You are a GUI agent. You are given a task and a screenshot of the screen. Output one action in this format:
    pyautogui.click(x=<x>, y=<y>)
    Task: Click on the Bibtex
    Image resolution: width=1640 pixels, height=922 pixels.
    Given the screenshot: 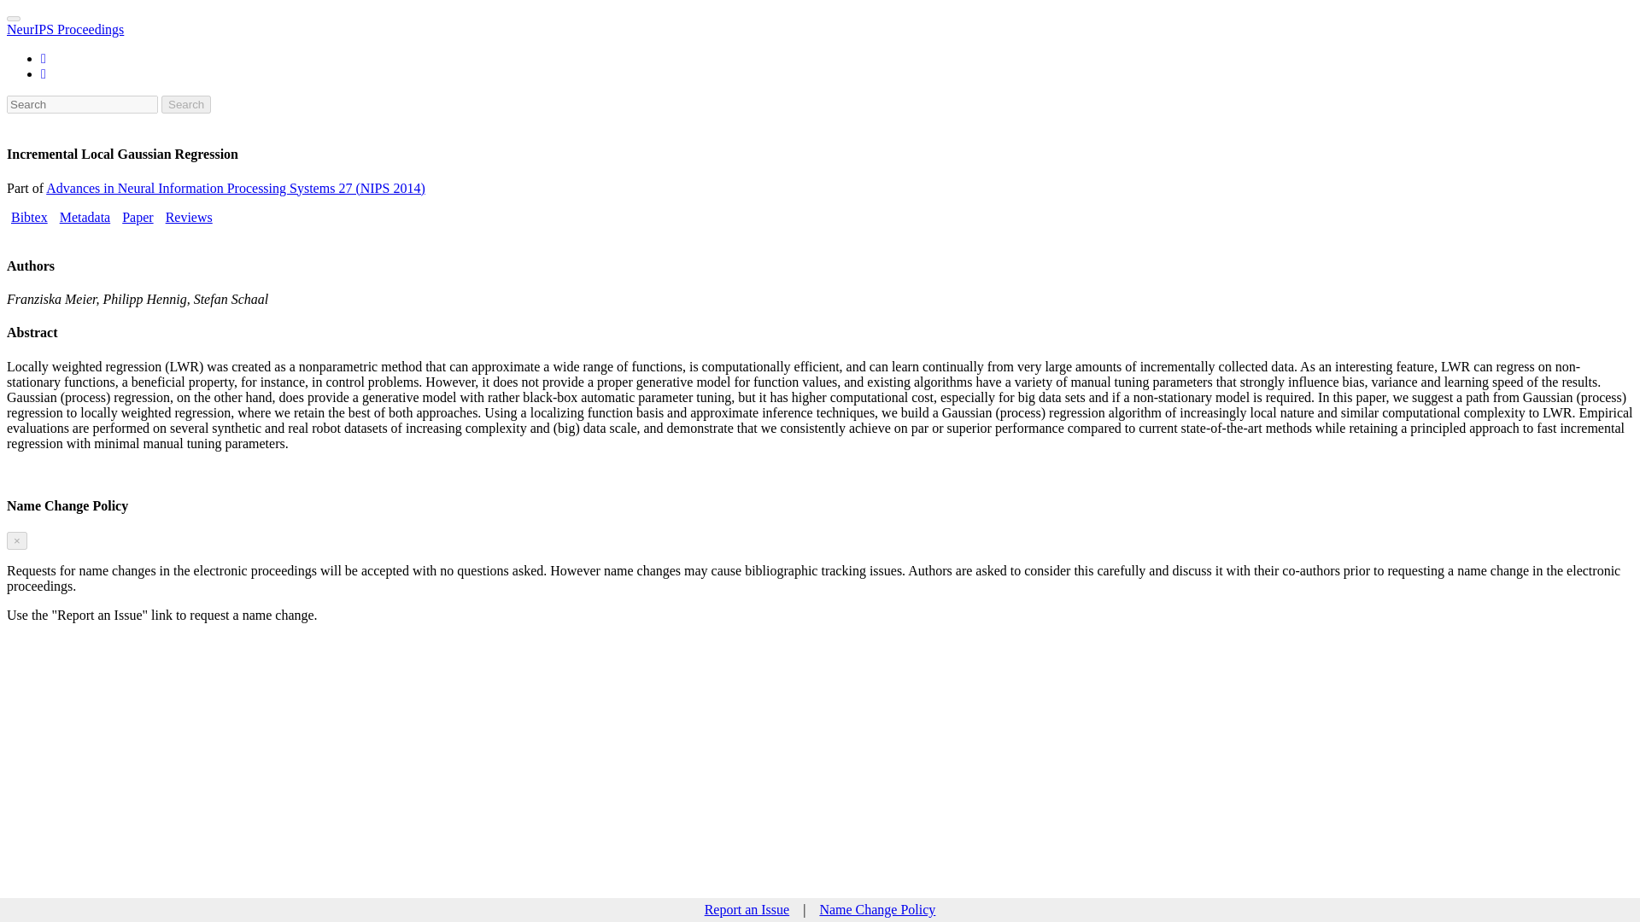 What is the action you would take?
    pyautogui.click(x=29, y=217)
    